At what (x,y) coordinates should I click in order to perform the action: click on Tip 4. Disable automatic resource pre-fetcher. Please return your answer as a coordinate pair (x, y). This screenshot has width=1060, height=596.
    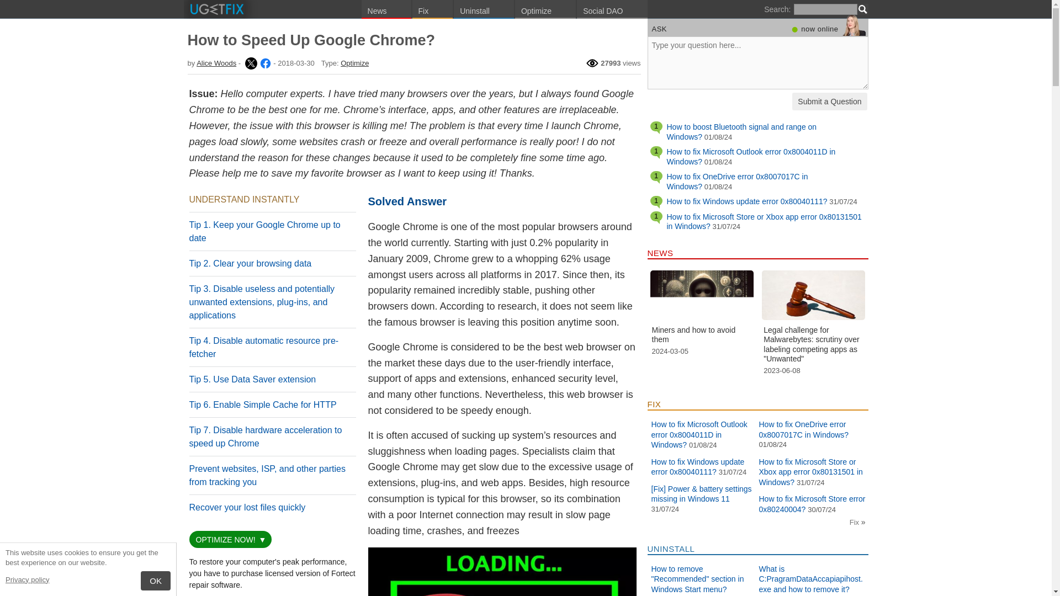
    Looking at the image, I should click on (263, 348).